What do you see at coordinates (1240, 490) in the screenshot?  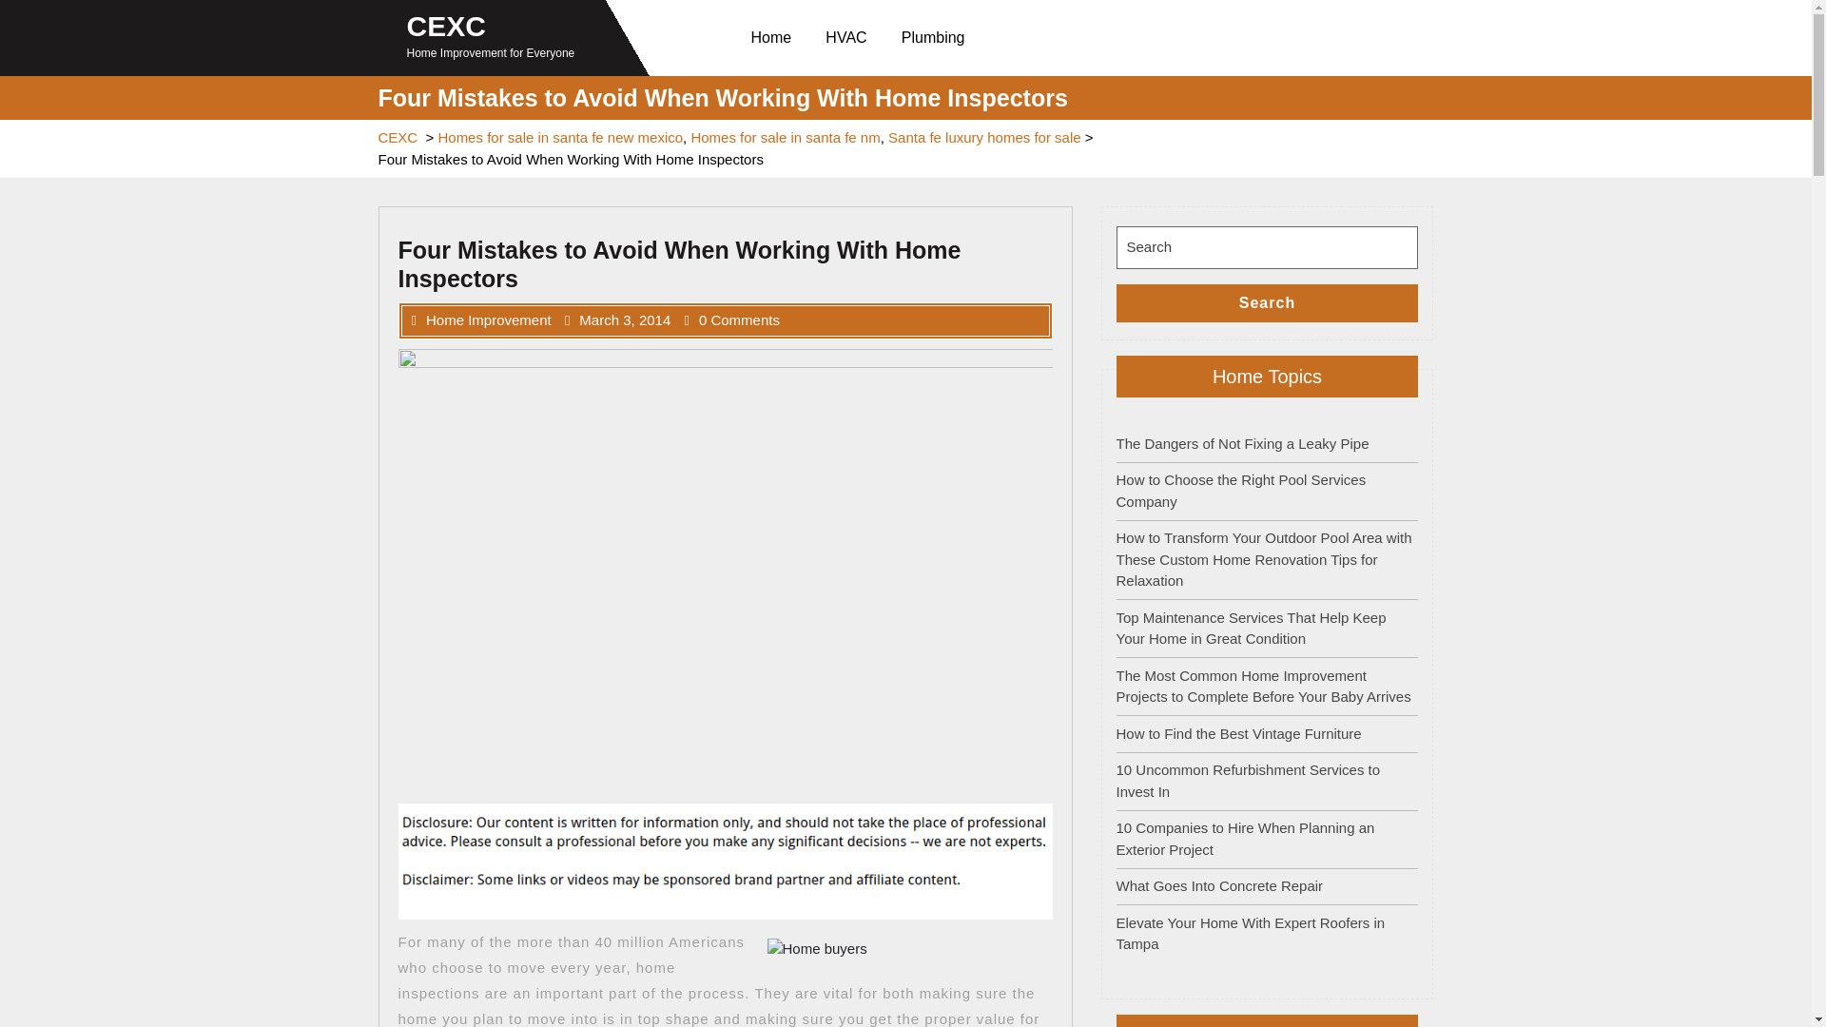 I see `How to Choose the Right Pool Services Company` at bounding box center [1240, 490].